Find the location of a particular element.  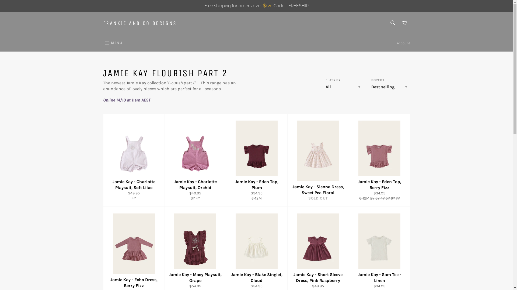

Jamie Kay - Eden Top, Plum
Regular price
$34.95
6-12M is located at coordinates (256, 160).